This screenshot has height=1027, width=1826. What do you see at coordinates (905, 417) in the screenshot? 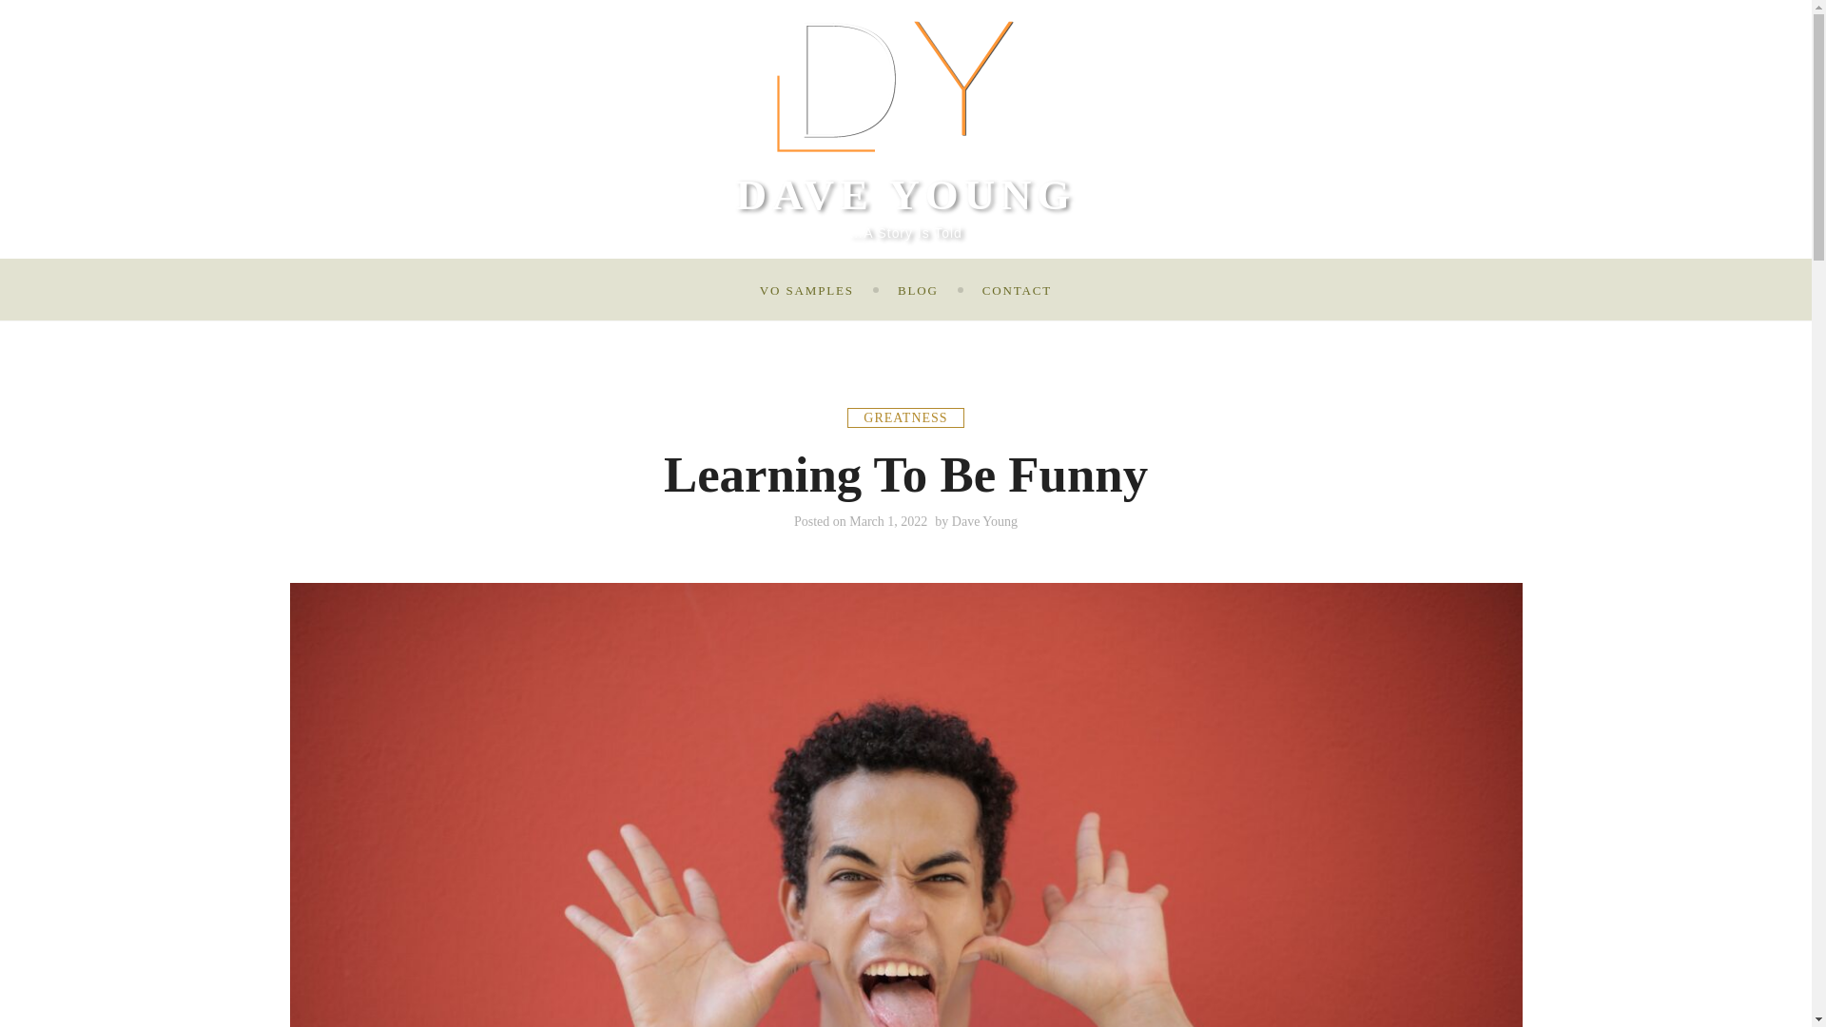
I see `GREATNESS` at bounding box center [905, 417].